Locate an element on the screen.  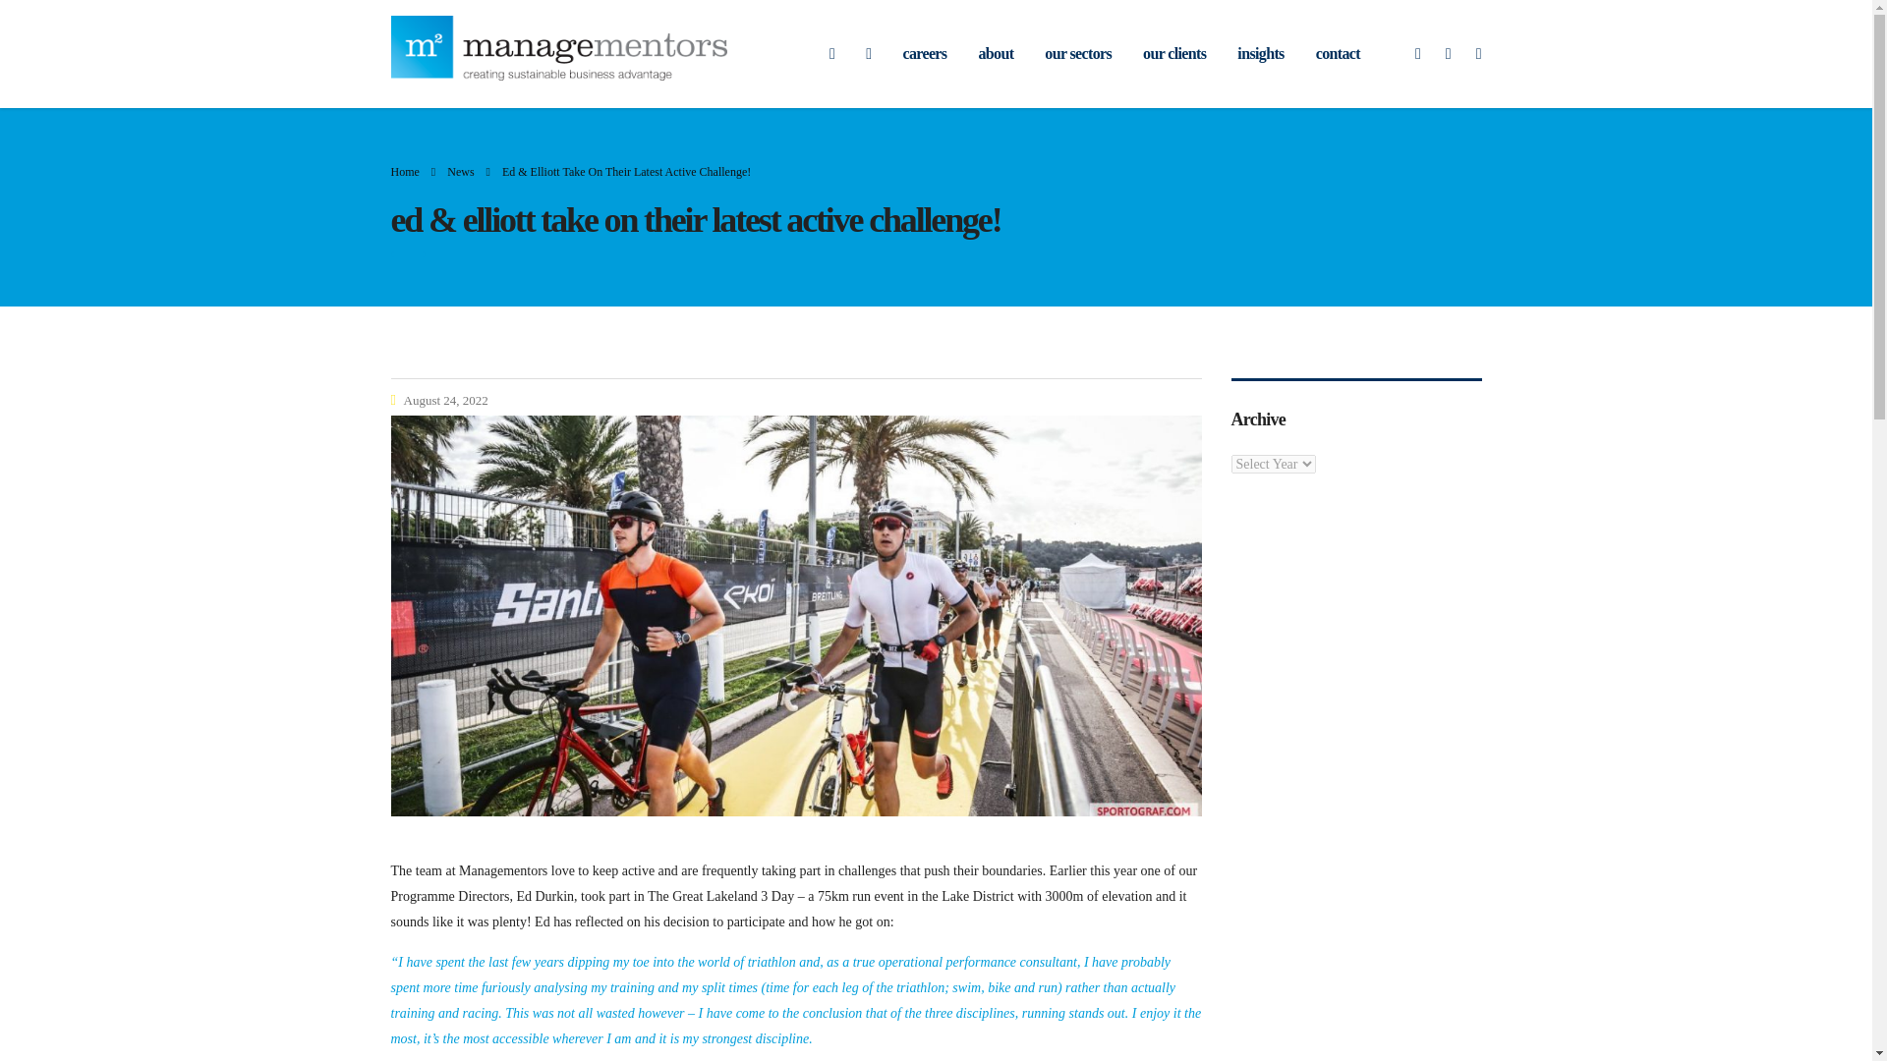
contact is located at coordinates (1337, 53).